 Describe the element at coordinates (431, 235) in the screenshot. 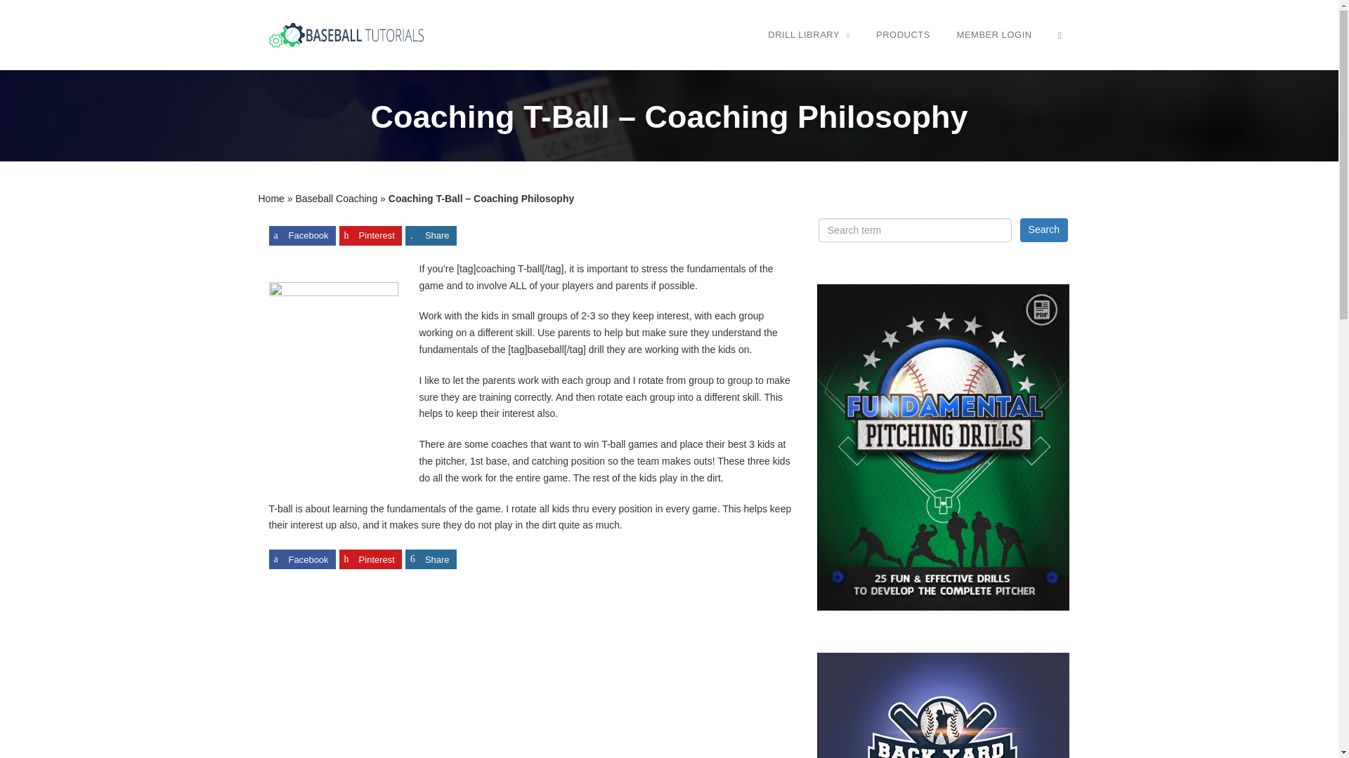

I see `Share` at that location.